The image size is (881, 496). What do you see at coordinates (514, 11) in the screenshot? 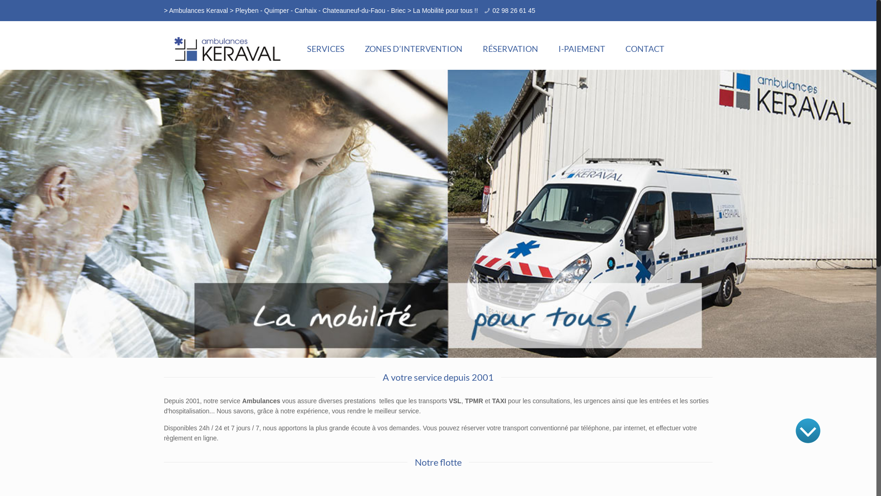
I see `02 98 26 61 45` at bounding box center [514, 11].